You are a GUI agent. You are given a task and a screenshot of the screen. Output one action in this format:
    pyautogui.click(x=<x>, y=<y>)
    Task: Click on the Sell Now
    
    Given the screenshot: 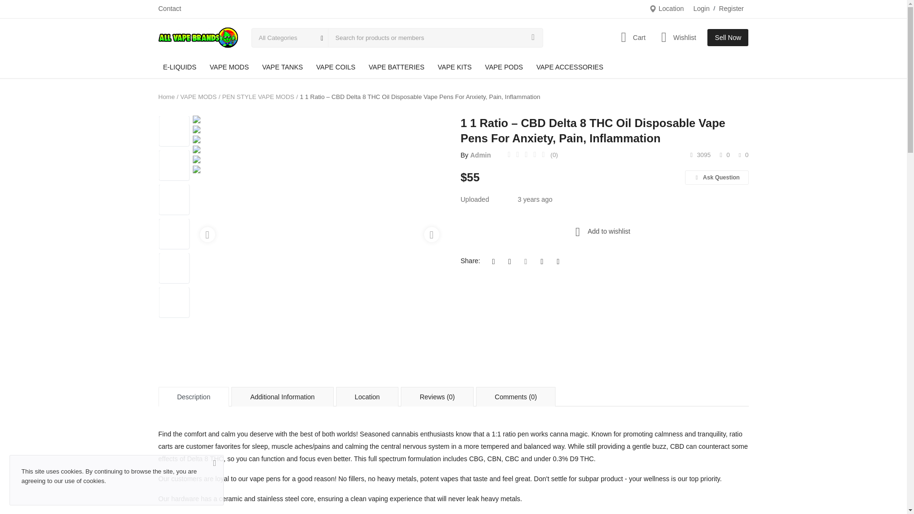 What is the action you would take?
    pyautogui.click(x=728, y=37)
    